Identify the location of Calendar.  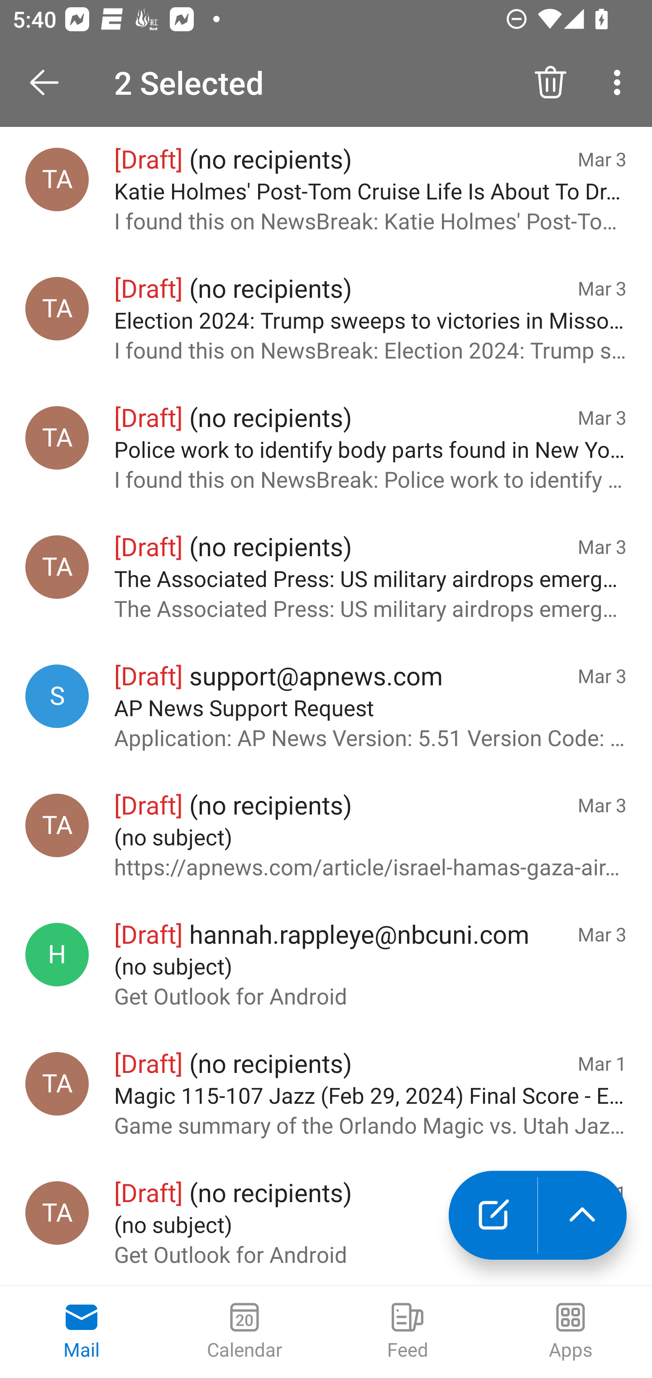
(244, 1332).